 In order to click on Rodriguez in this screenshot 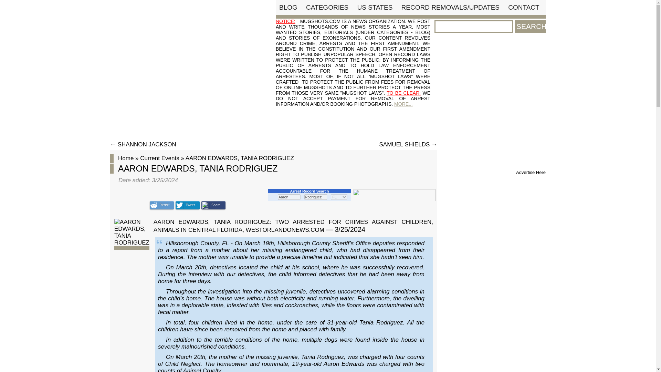, I will do `click(315, 197)`.